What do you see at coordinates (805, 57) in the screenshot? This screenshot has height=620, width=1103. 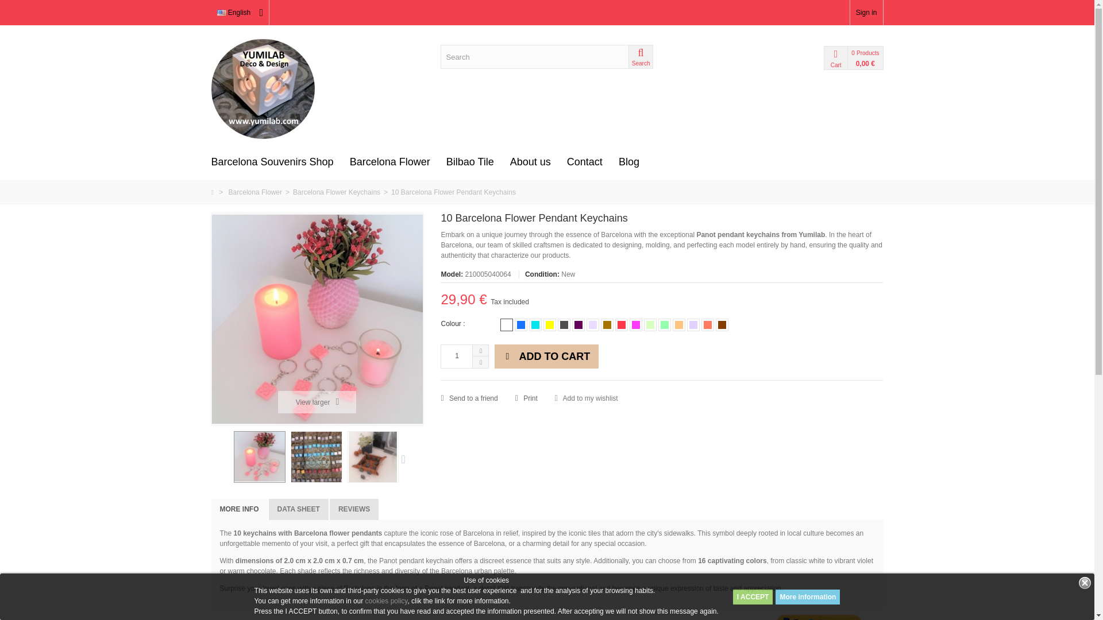 I see `View my shopping cart` at bounding box center [805, 57].